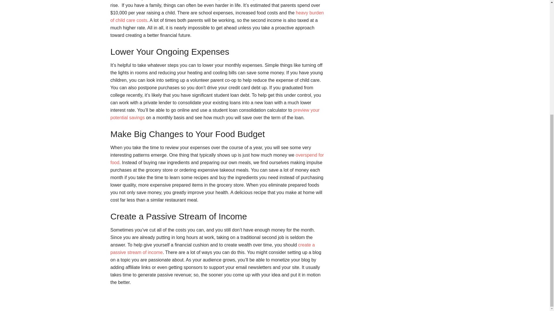 This screenshot has width=554, height=311. I want to click on create a passive stream of income, so click(212, 249).